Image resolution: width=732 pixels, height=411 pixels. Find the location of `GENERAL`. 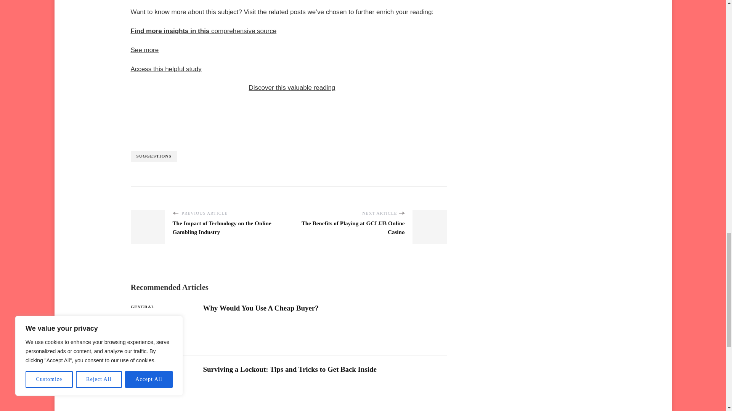

GENERAL is located at coordinates (142, 307).